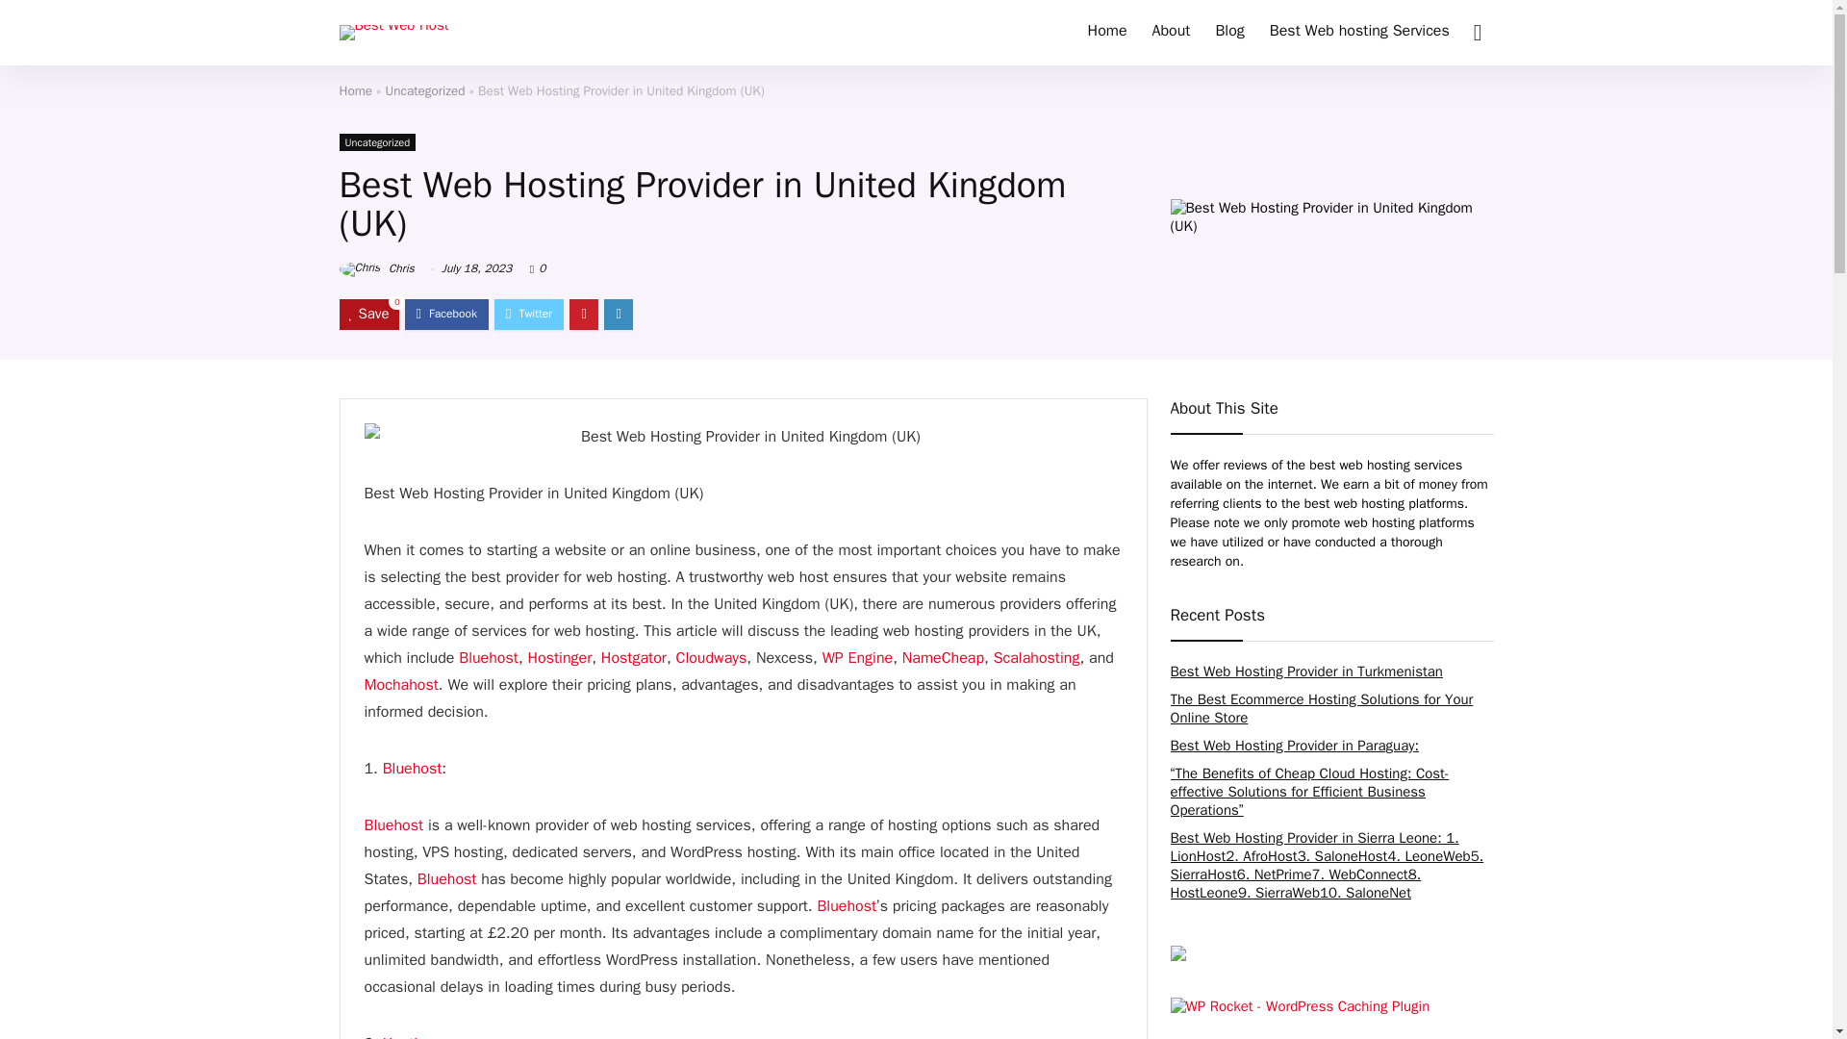  I want to click on Chris, so click(375, 268).